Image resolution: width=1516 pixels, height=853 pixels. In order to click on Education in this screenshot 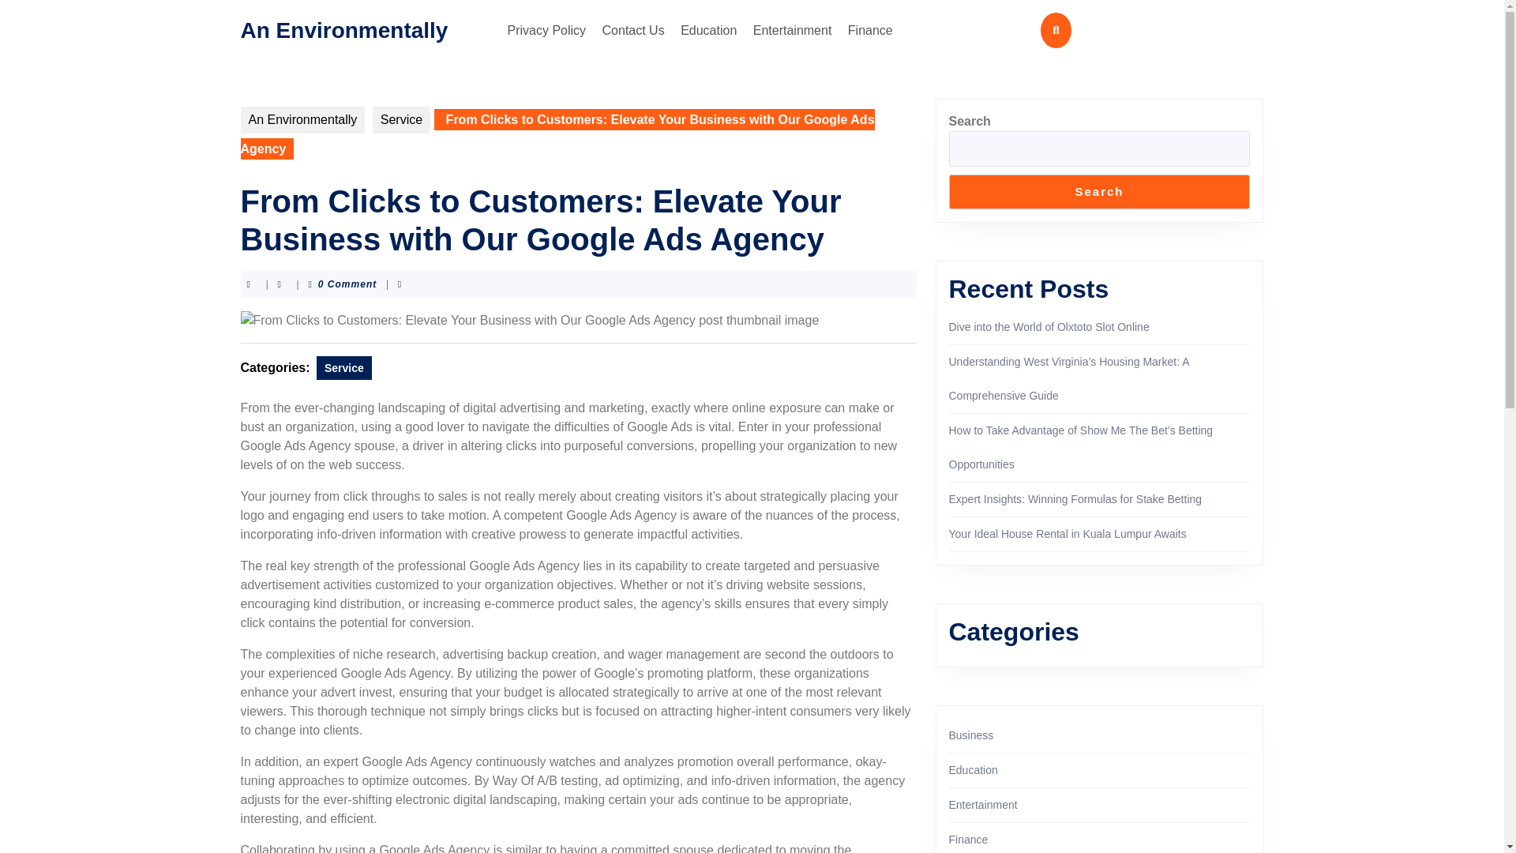, I will do `click(708, 30)`.